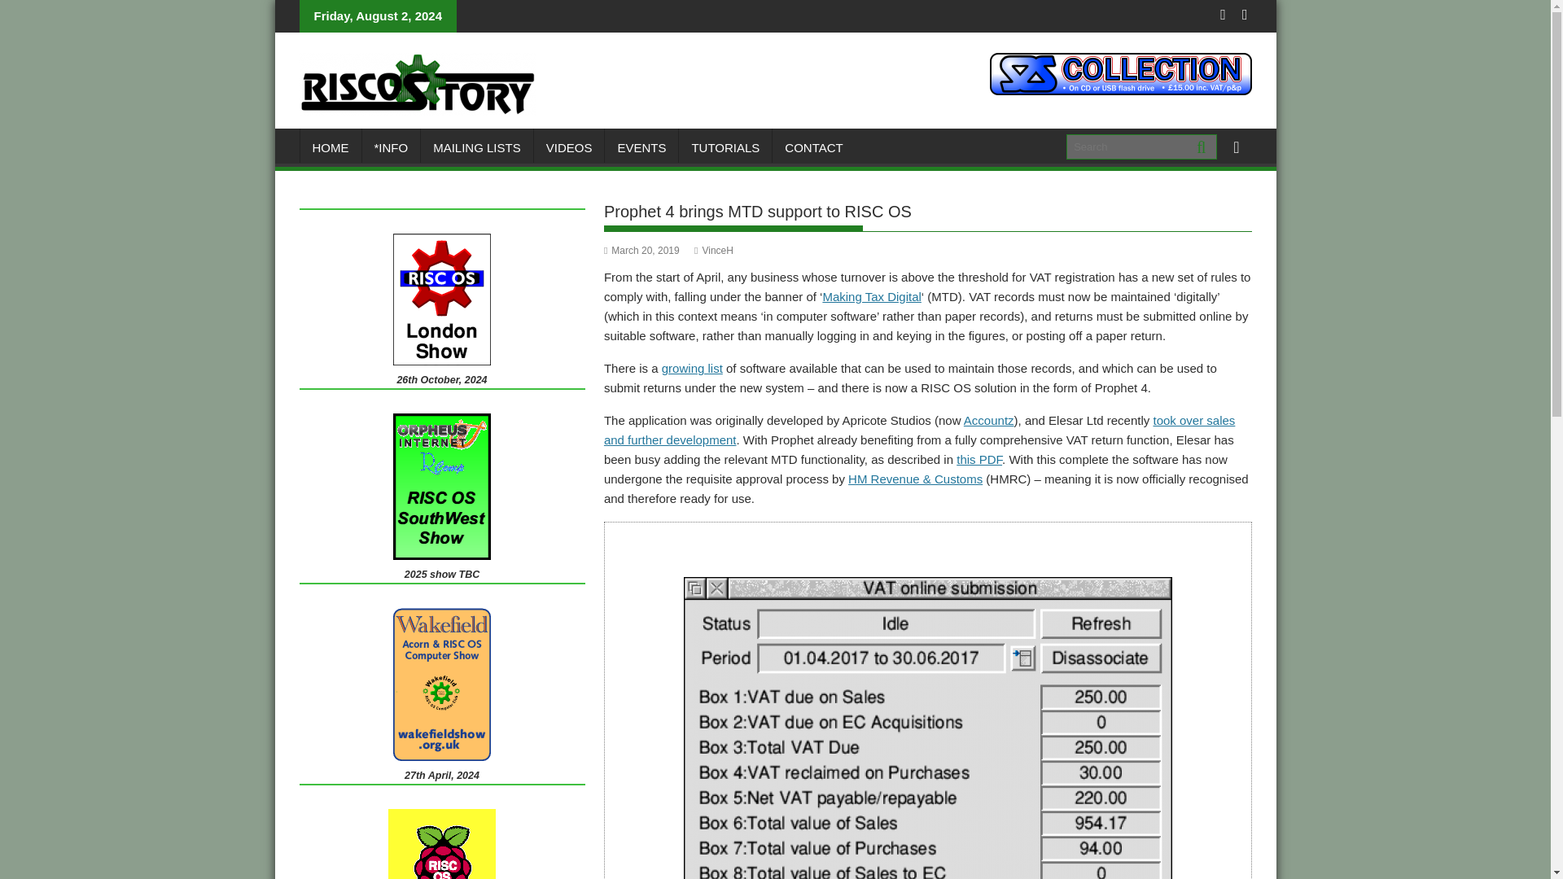  I want to click on TUTORIALS, so click(725, 148).